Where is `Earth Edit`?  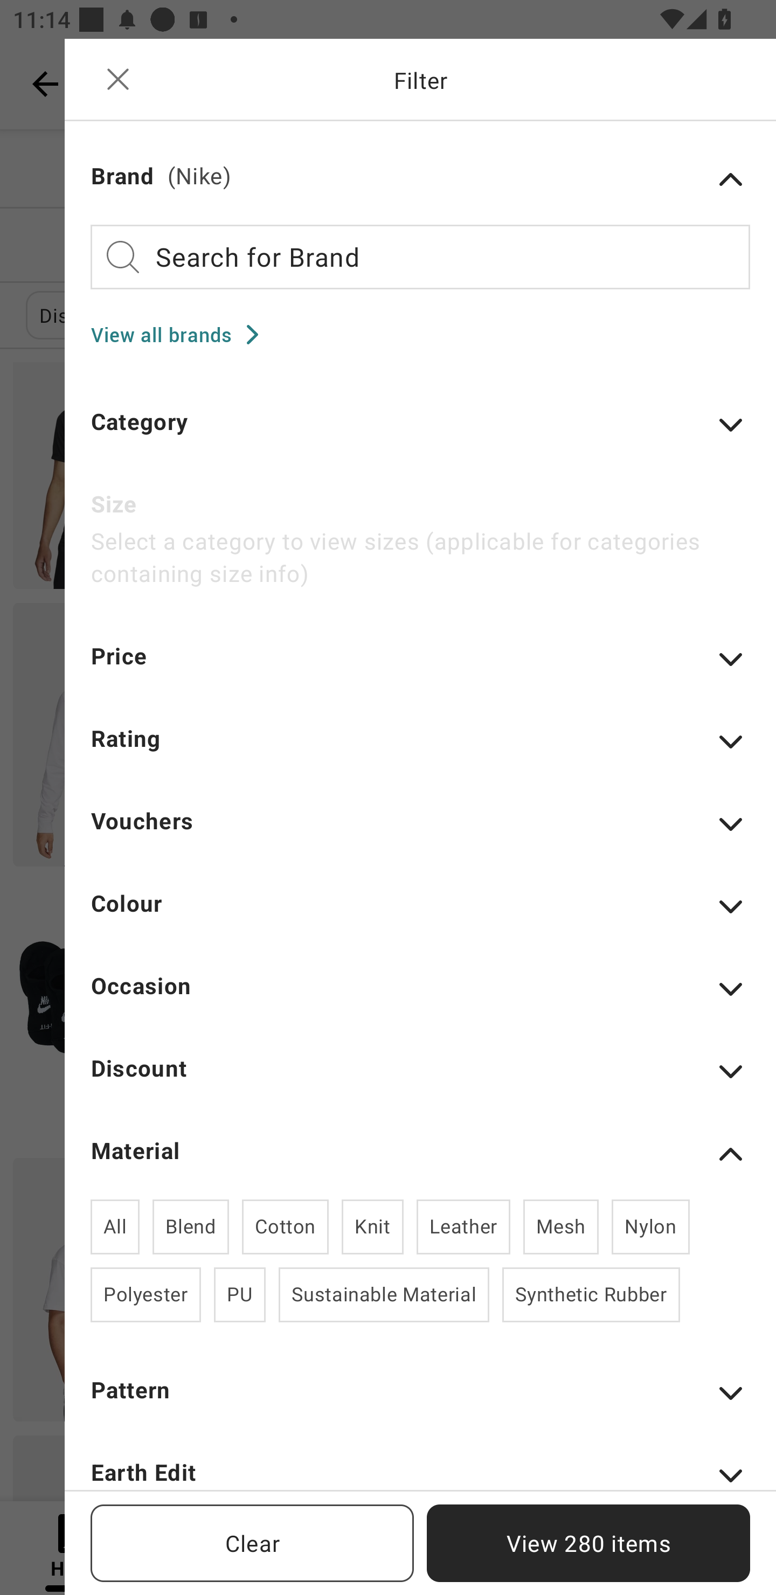 Earth Edit is located at coordinates (420, 1473).